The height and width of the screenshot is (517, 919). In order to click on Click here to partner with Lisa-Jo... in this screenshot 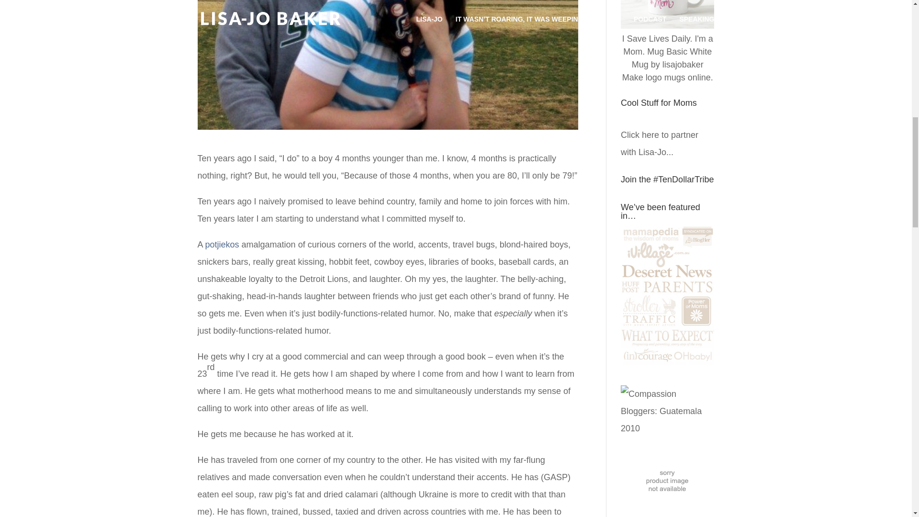, I will do `click(660, 144)`.